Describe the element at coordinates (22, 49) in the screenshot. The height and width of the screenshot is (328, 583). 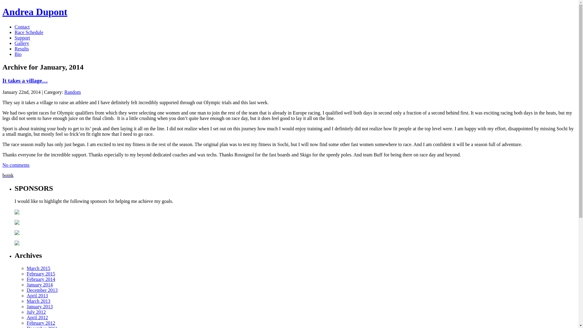
I see `Results` at that location.